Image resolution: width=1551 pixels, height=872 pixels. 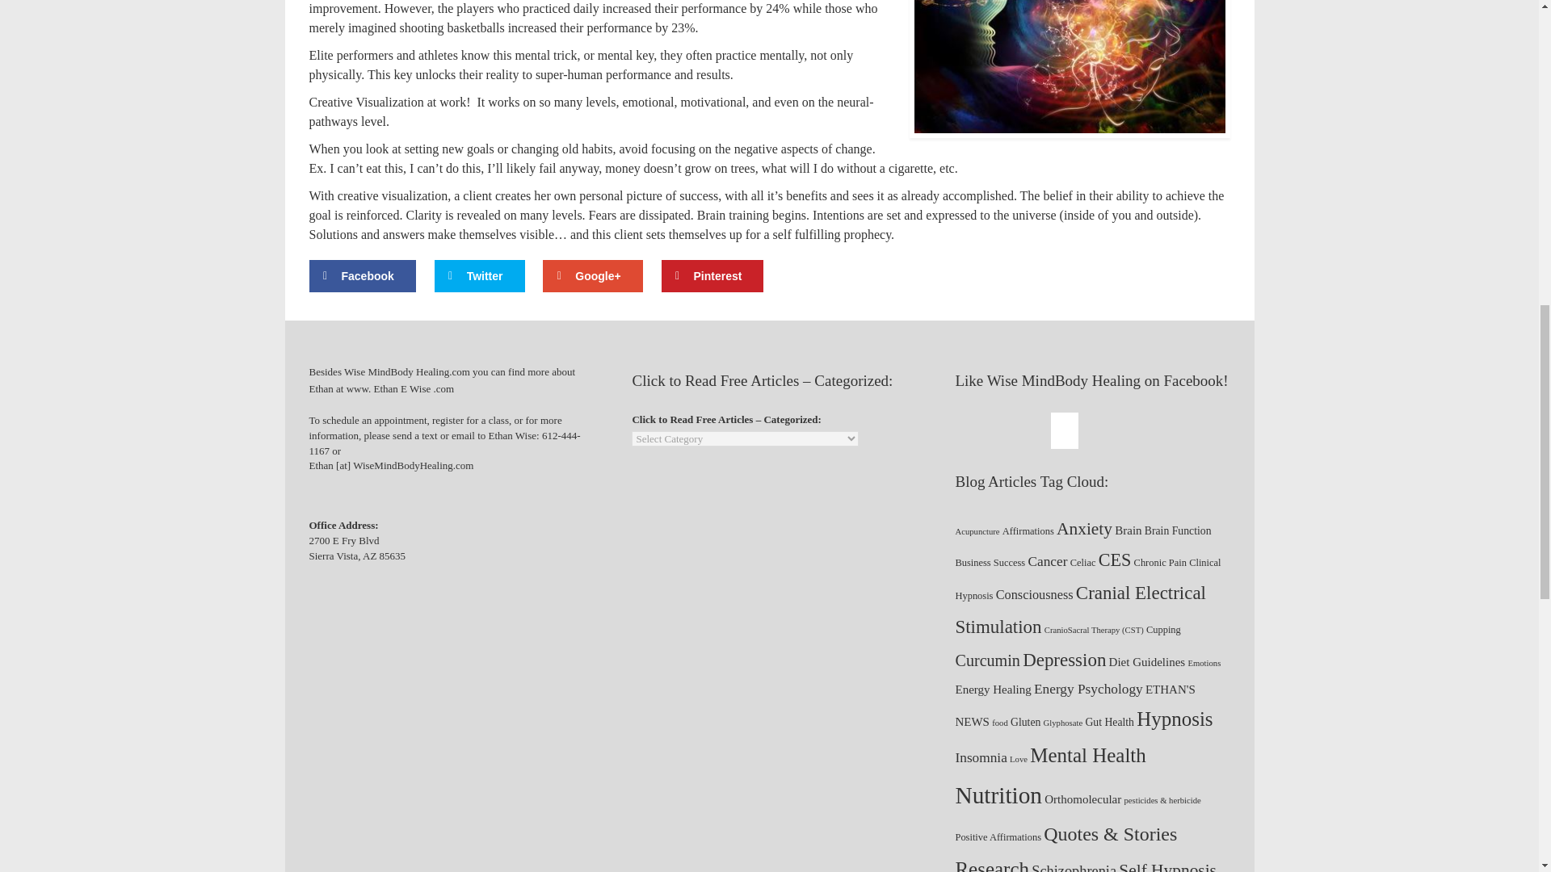 I want to click on Clinical Hypnosis, so click(x=1087, y=579).